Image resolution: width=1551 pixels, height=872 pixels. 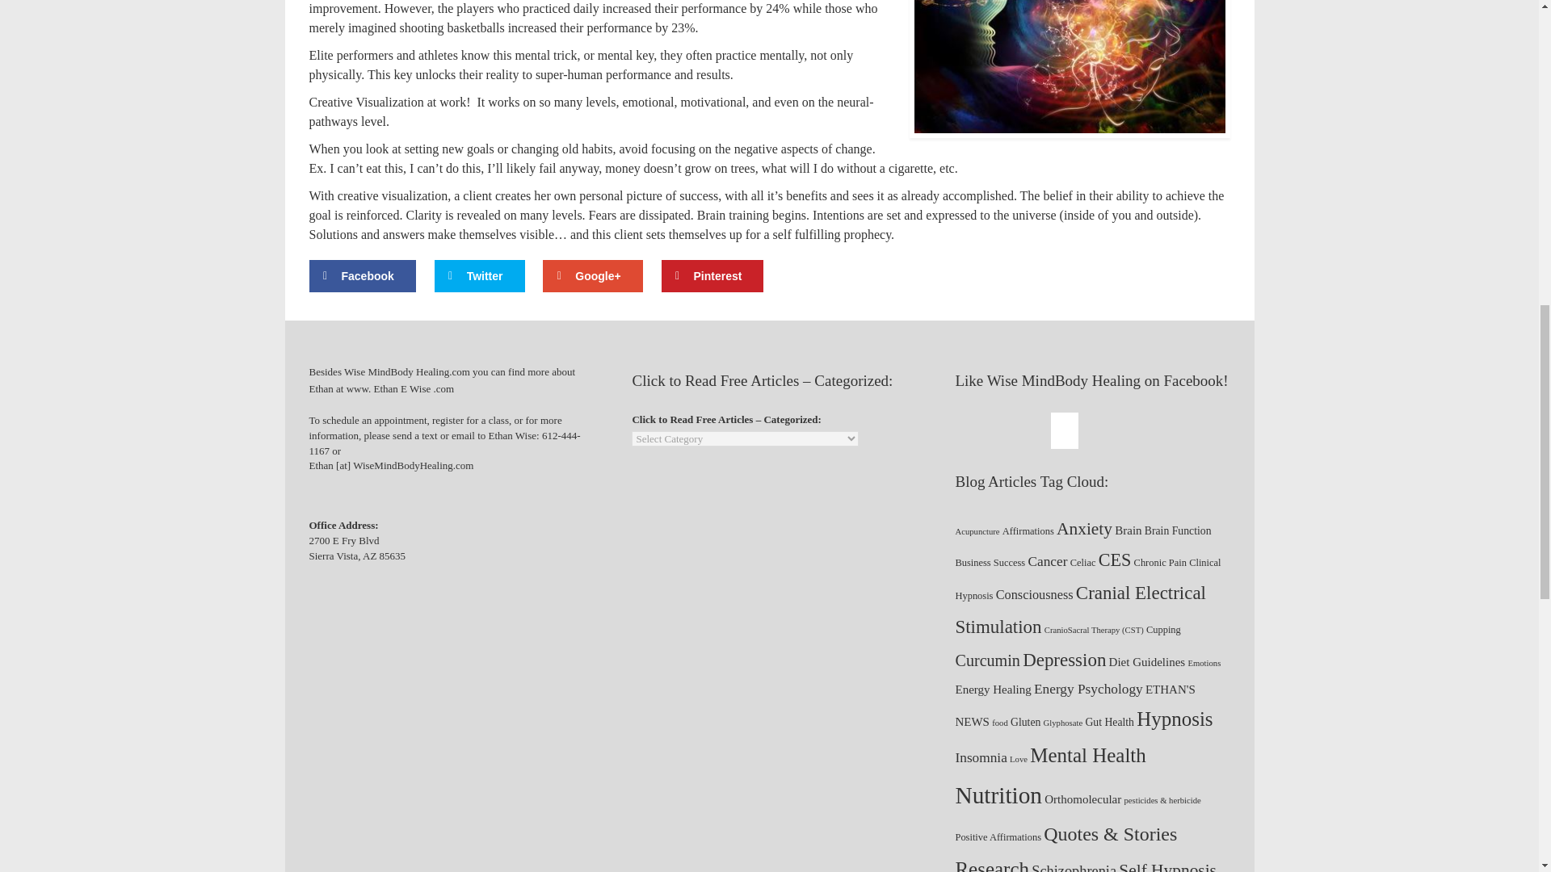 I want to click on Clinical Hypnosis, so click(x=1087, y=579).